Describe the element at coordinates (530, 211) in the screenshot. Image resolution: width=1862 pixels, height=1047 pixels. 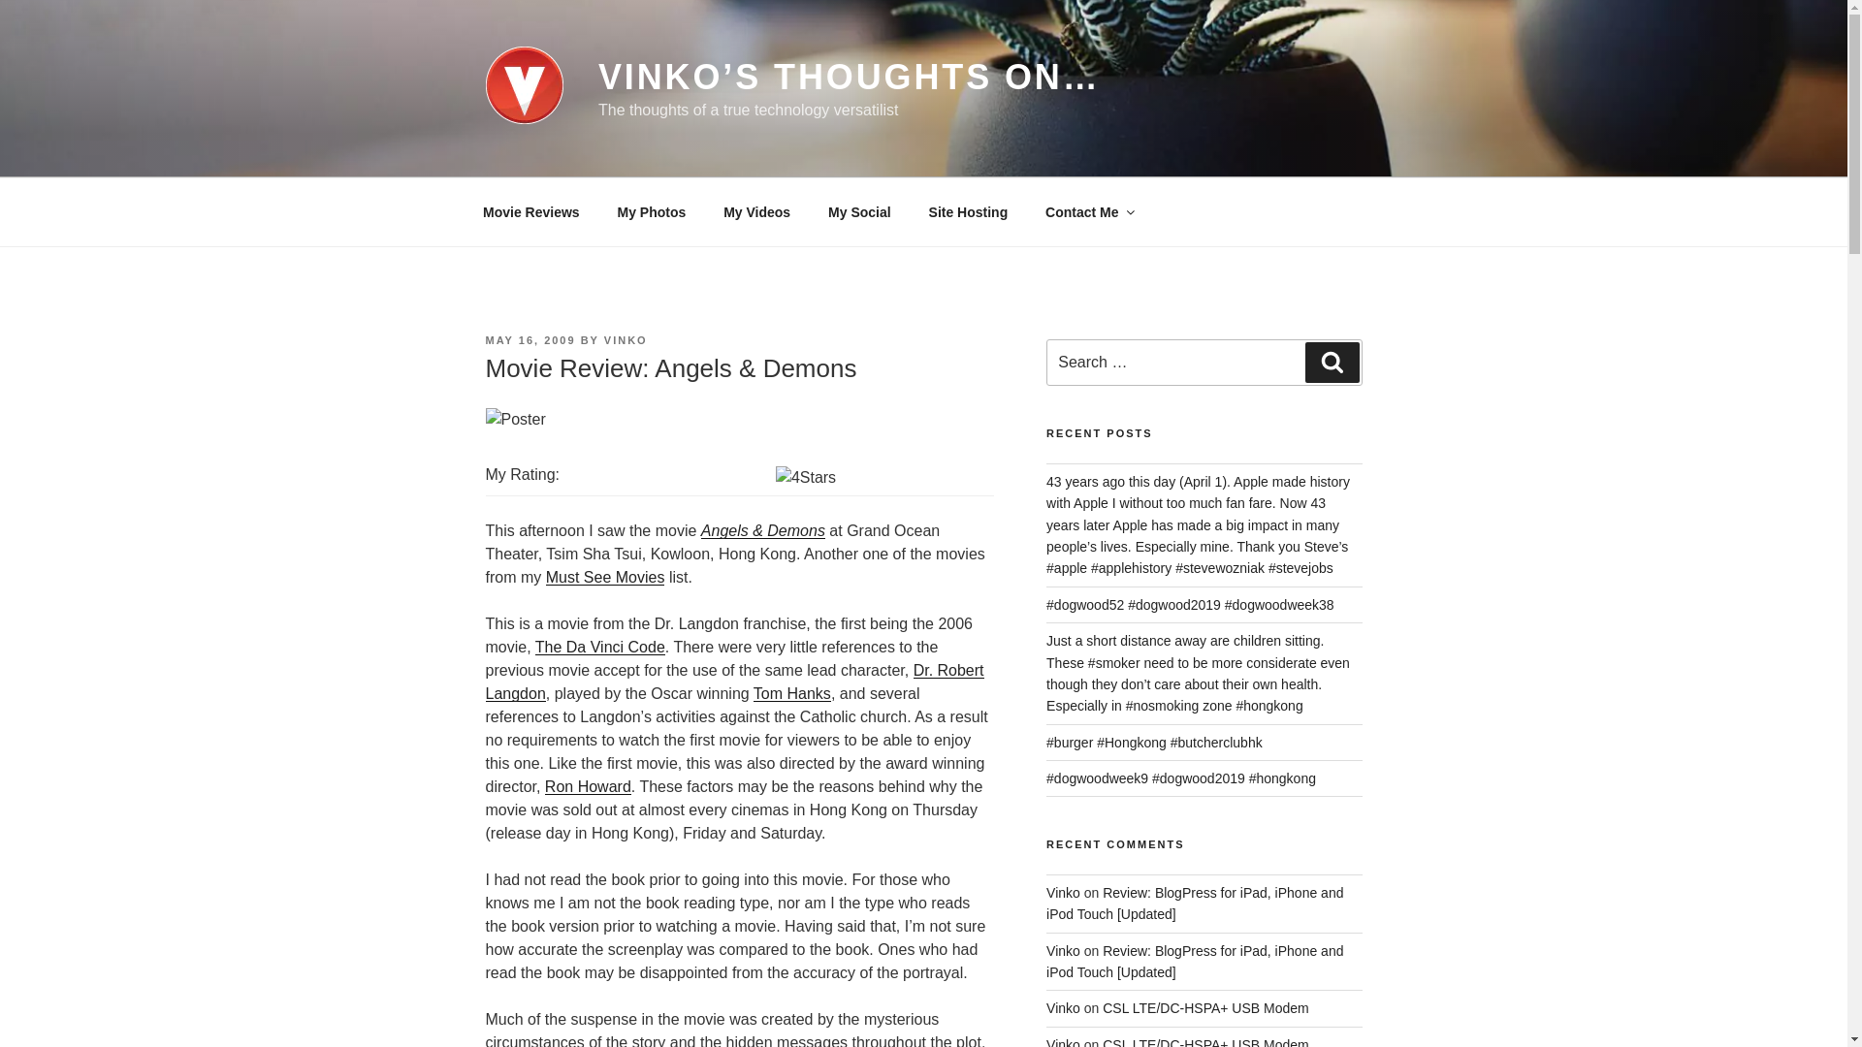
I see `Movie Reviews` at that location.